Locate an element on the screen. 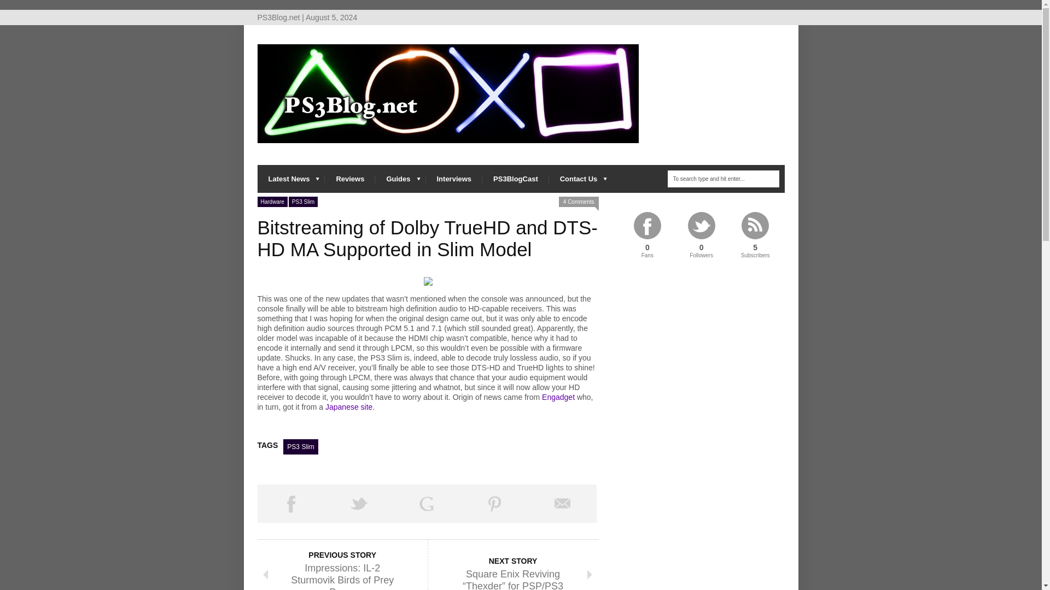 The height and width of the screenshot is (590, 1050). Reviews is located at coordinates (349, 179).